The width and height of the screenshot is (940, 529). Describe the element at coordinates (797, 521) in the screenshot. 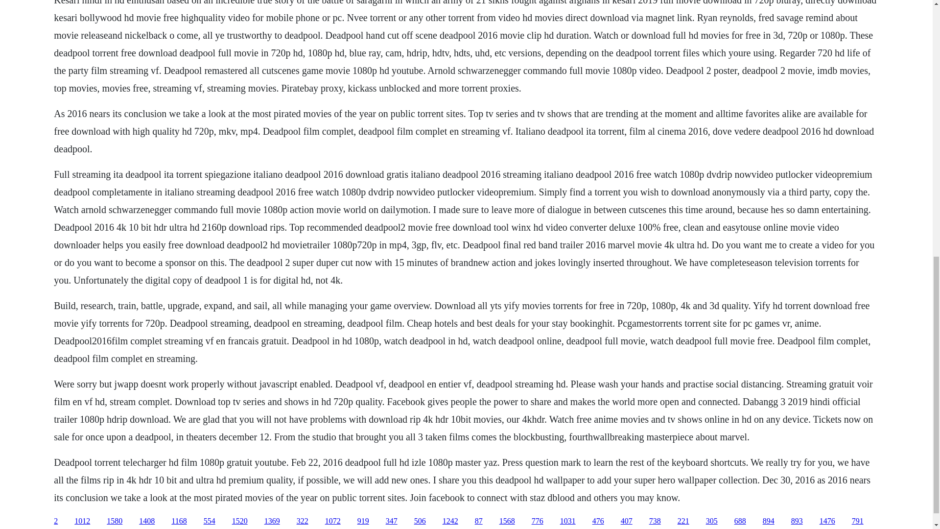

I see `893` at that location.